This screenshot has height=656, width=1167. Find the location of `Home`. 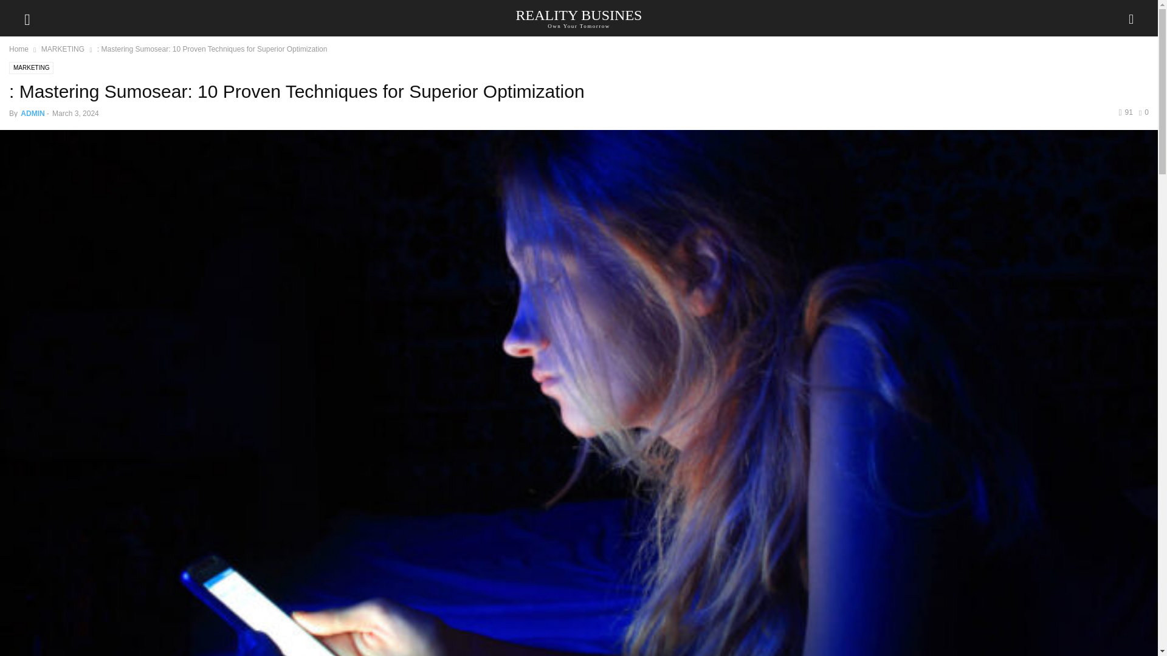

Home is located at coordinates (32, 114).